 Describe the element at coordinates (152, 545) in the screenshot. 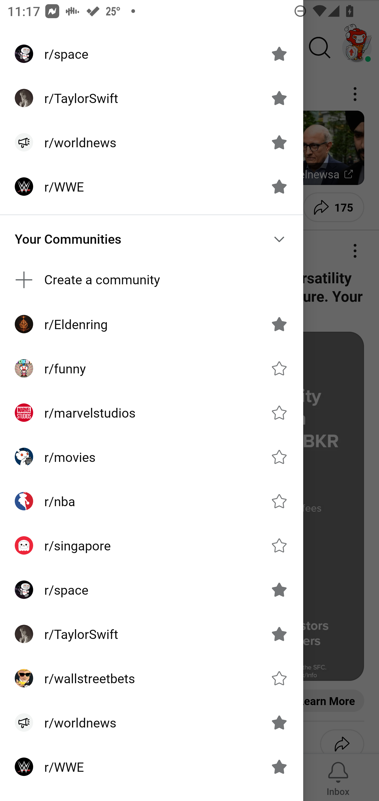

I see `r/singapore Favorite r/singapore` at that location.